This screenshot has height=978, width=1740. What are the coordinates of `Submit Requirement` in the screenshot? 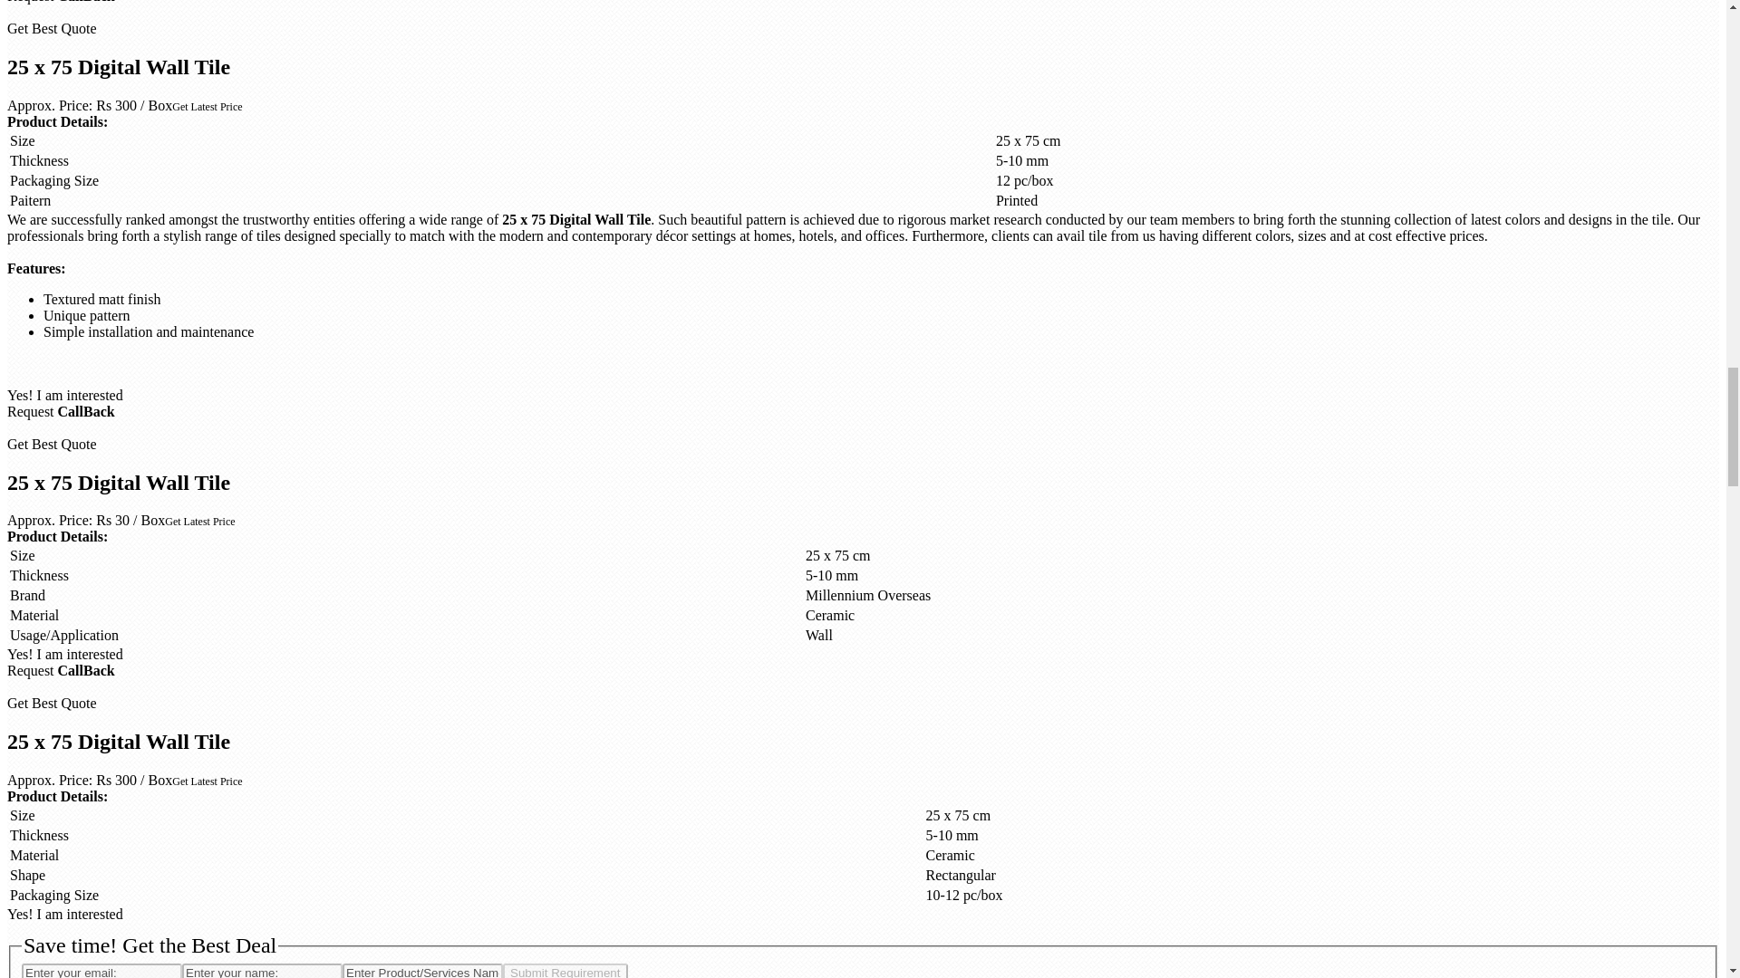 It's located at (565, 971).